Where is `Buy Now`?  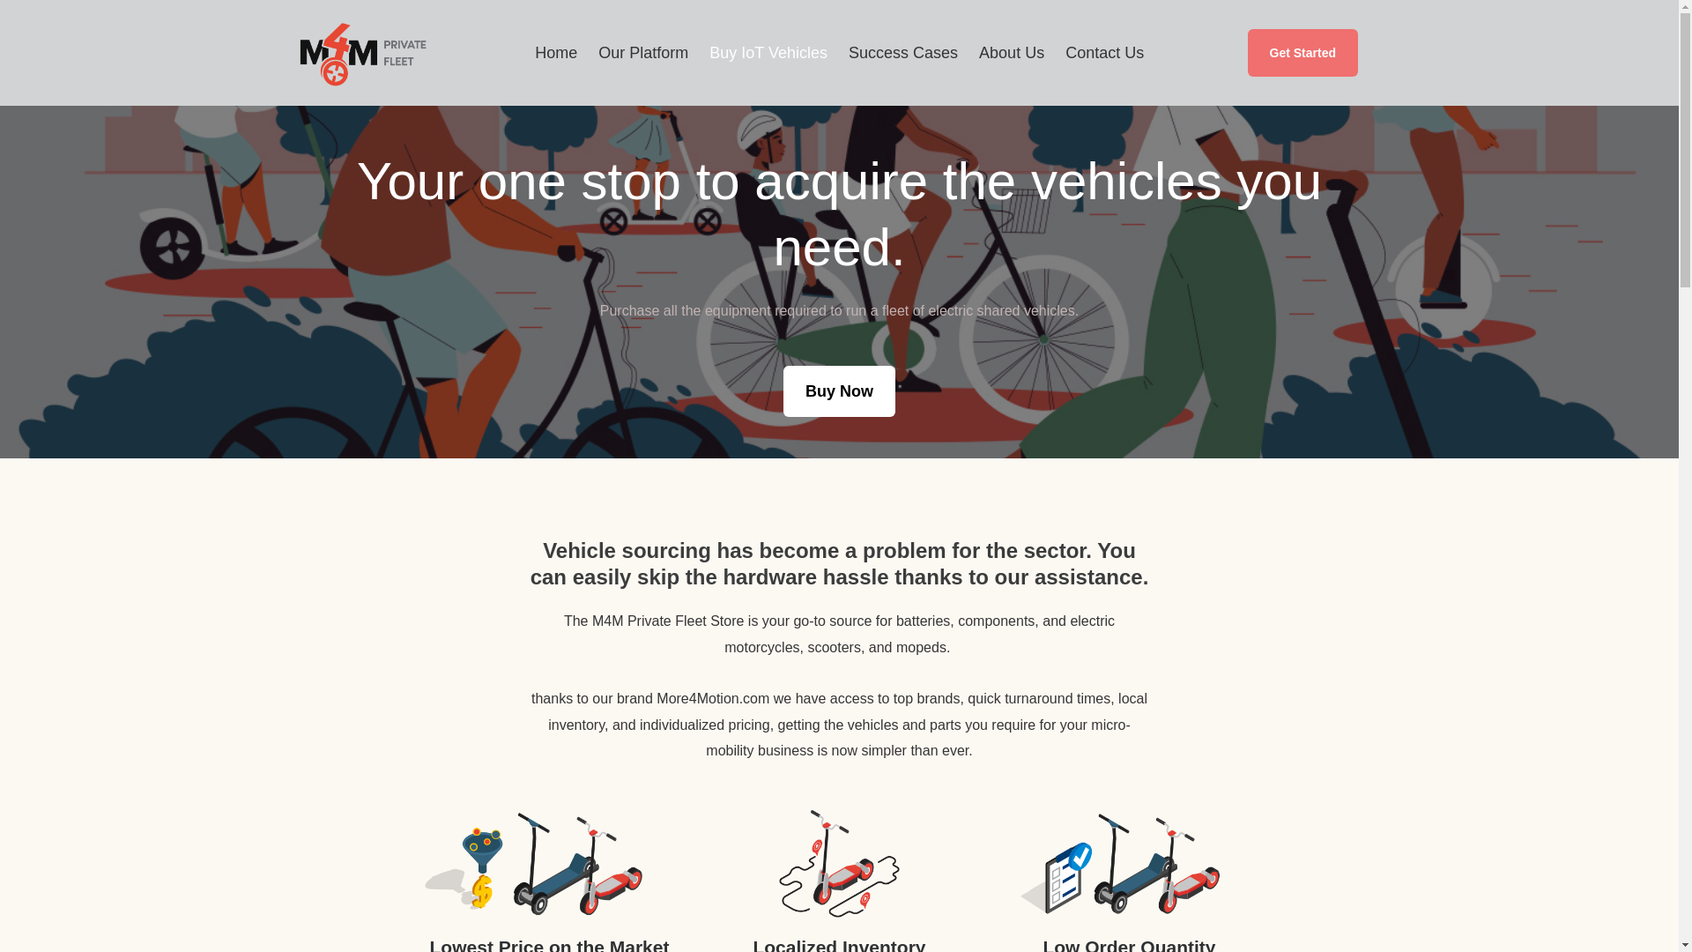
Buy Now is located at coordinates (839, 391).